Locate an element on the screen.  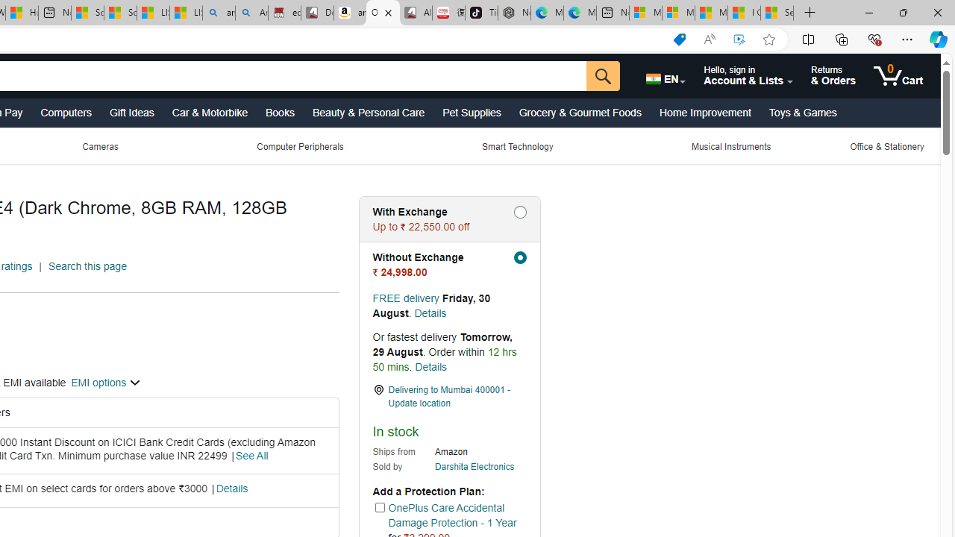
Hello, sign in Account & Lists is located at coordinates (748, 76).